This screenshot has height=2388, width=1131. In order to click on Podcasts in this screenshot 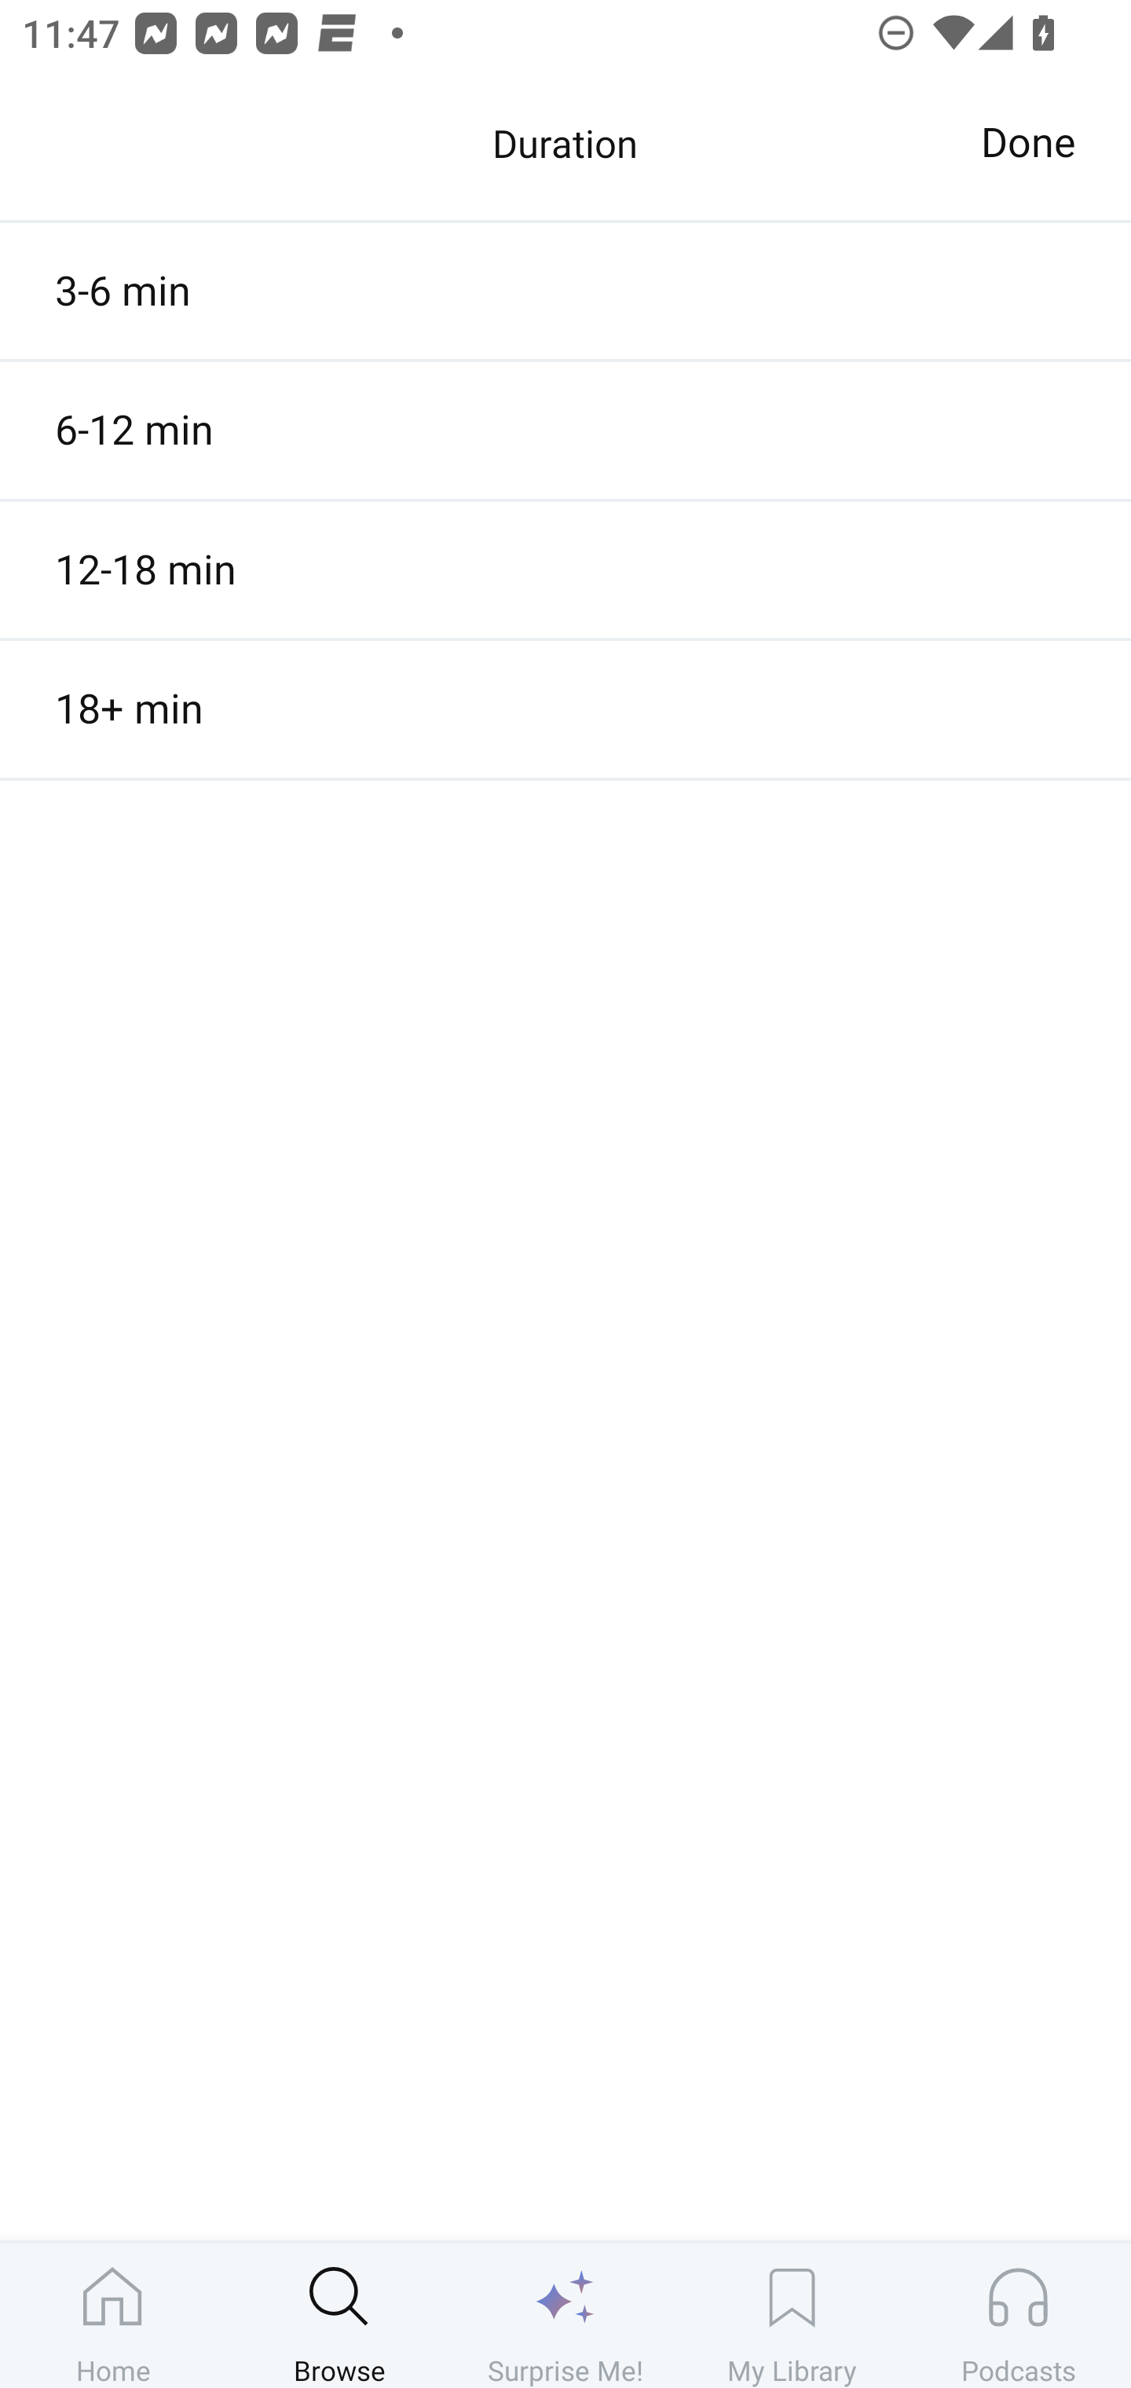, I will do `click(1018, 2315)`.